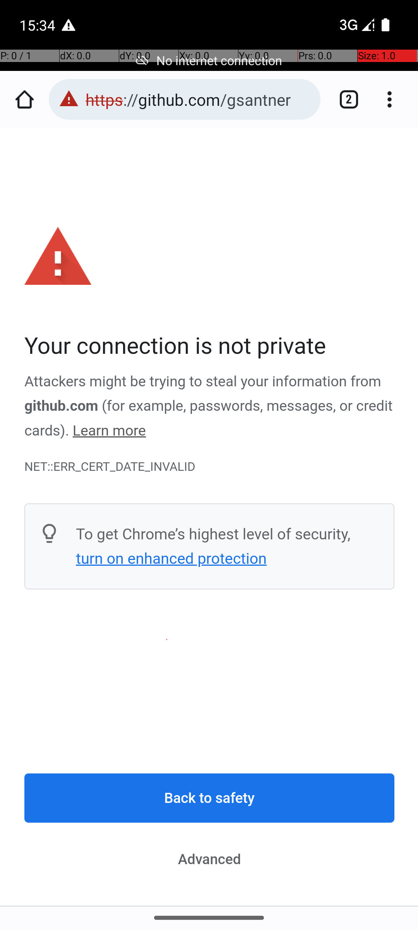 This screenshot has width=418, height=930. I want to click on  (for example, passwords, messages, or credit cards). , so click(209, 418).